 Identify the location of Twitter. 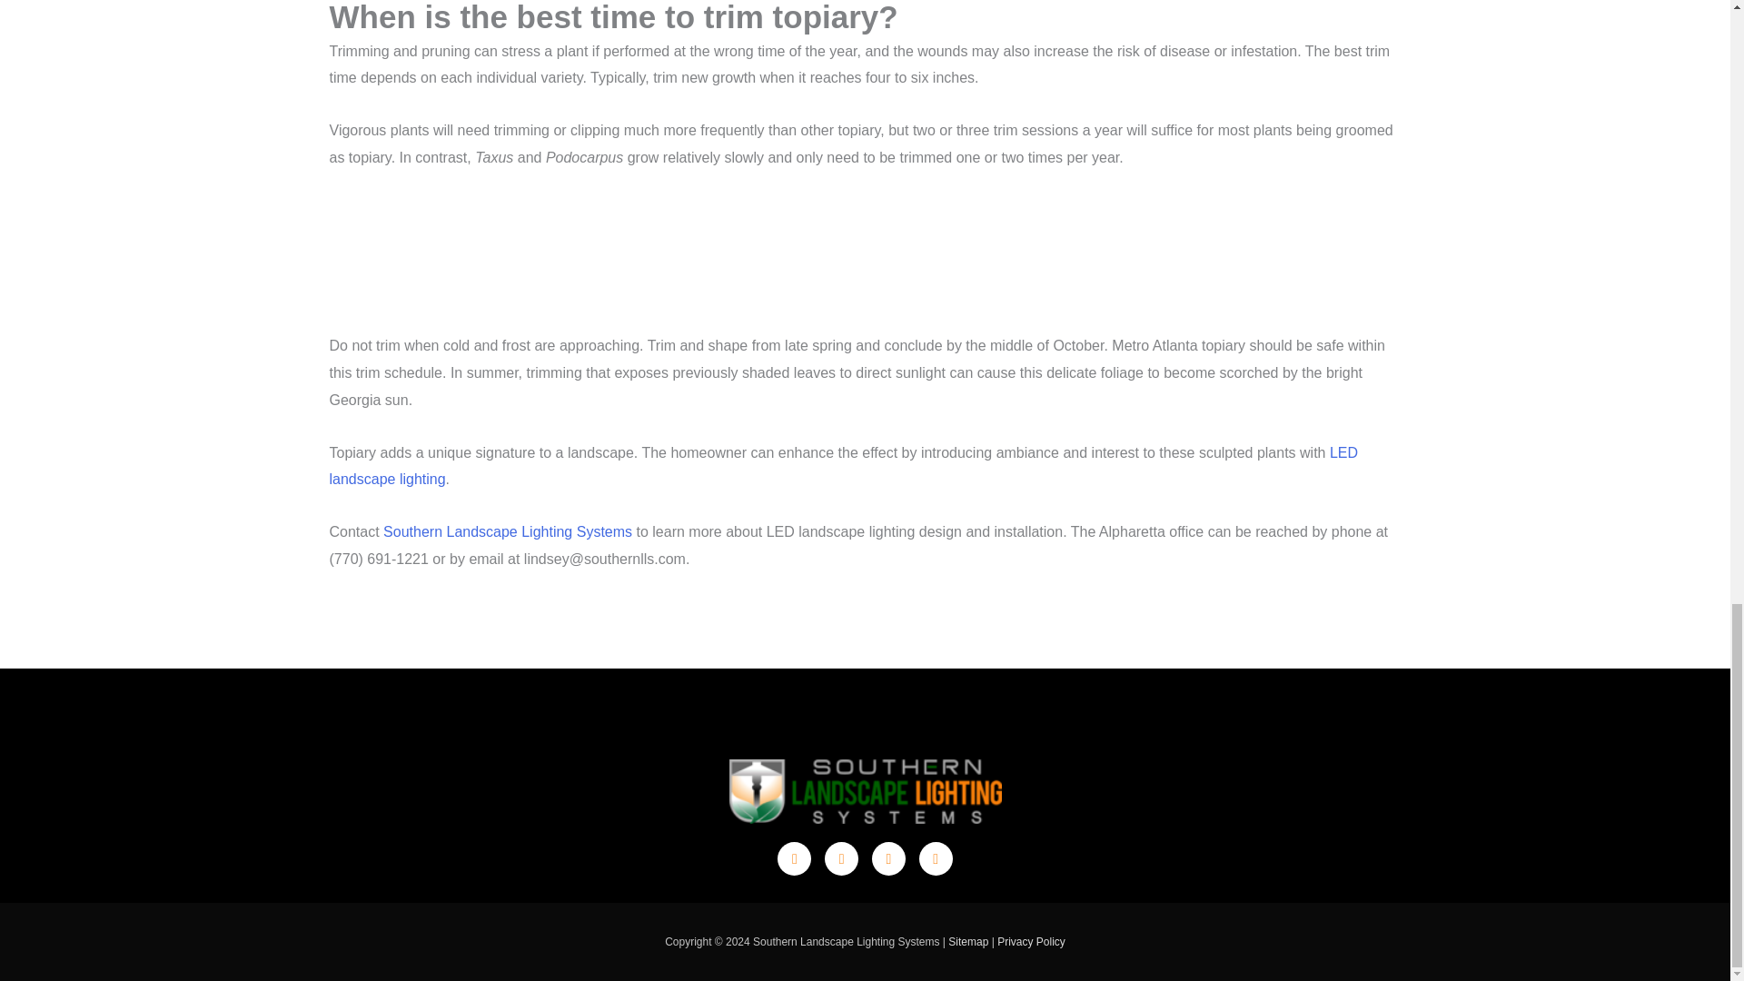
(794, 858).